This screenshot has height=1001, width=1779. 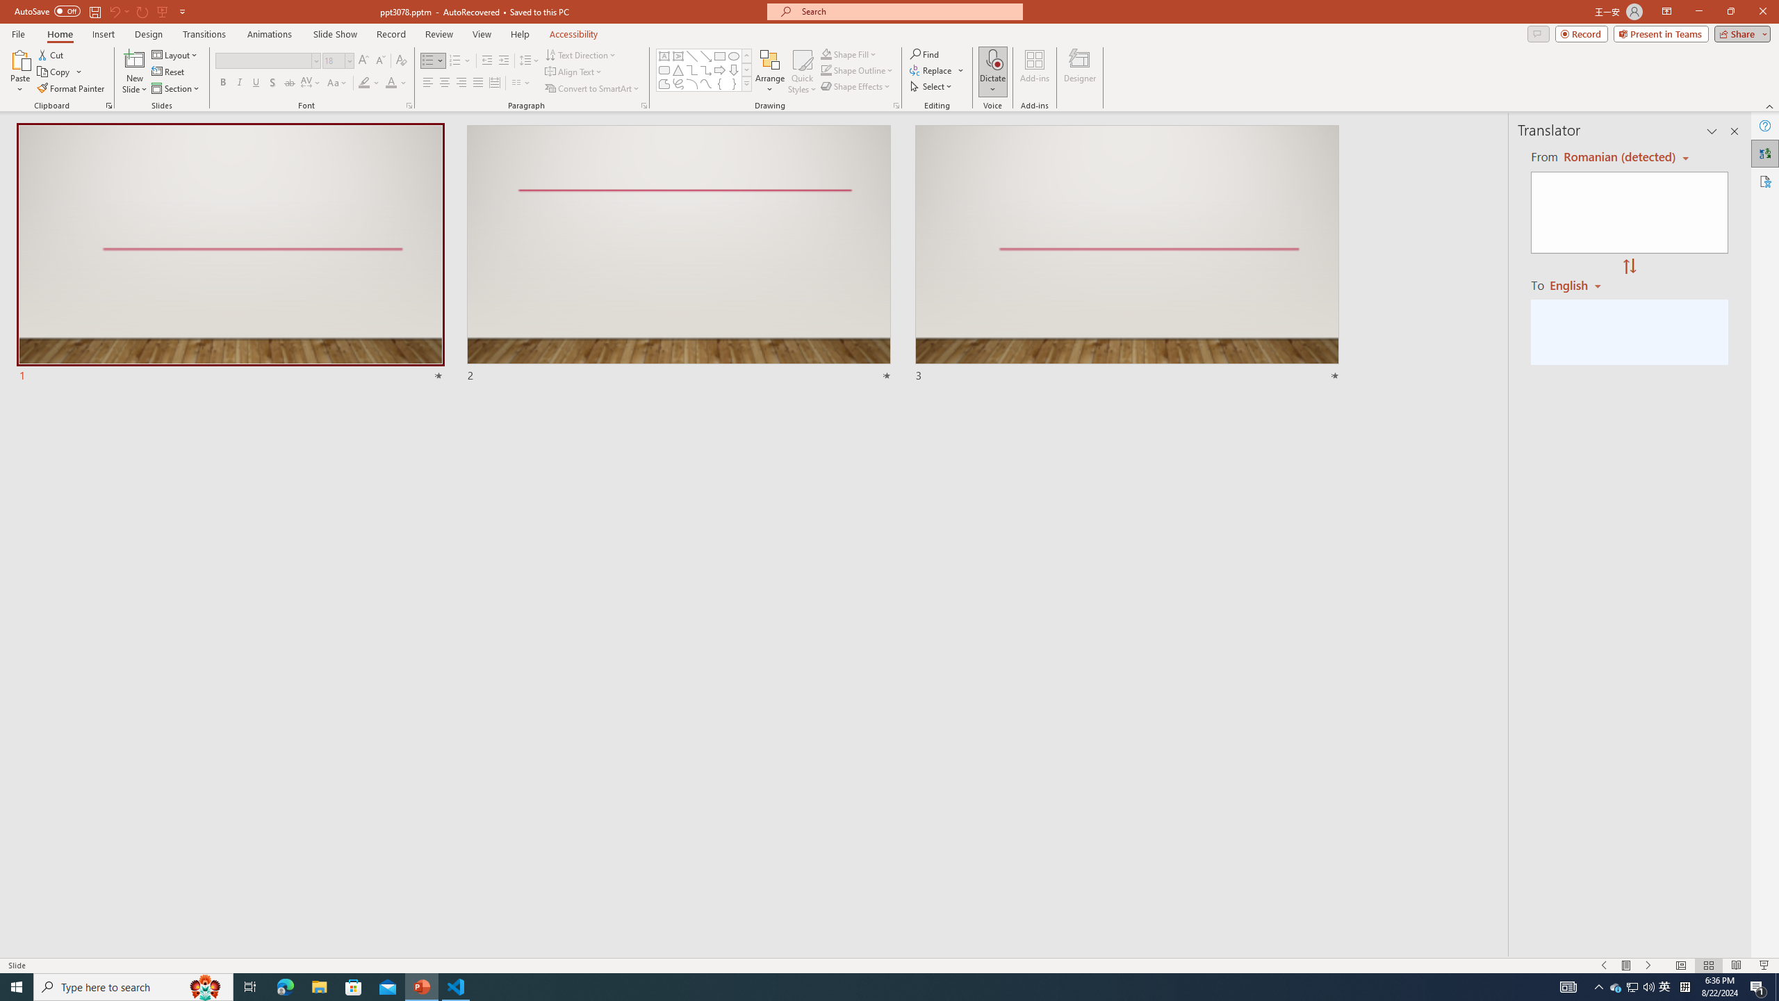 What do you see at coordinates (222, 83) in the screenshot?
I see `Bold` at bounding box center [222, 83].